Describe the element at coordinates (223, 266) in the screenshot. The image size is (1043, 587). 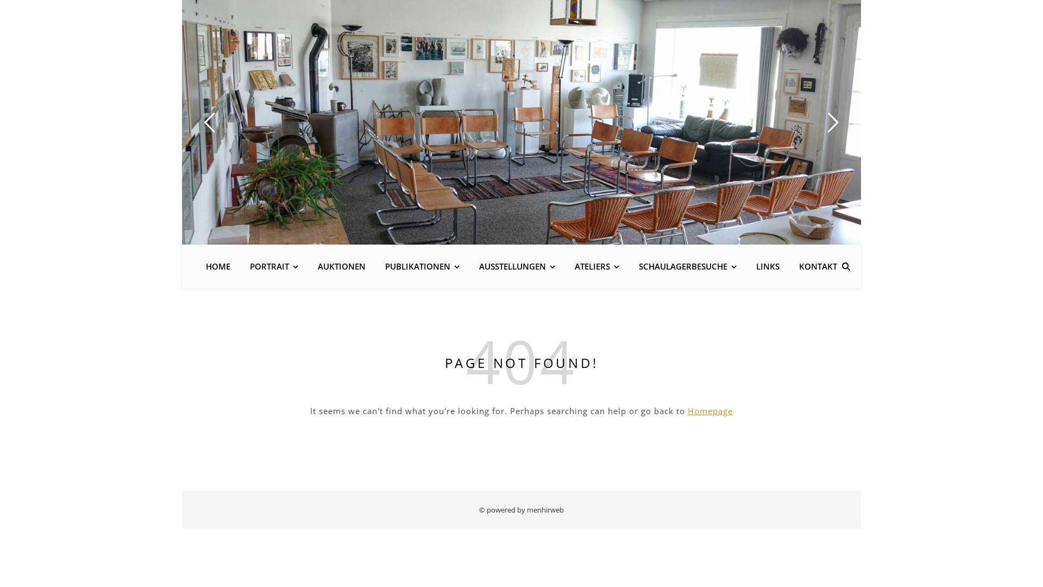
I see `HOME` at that location.